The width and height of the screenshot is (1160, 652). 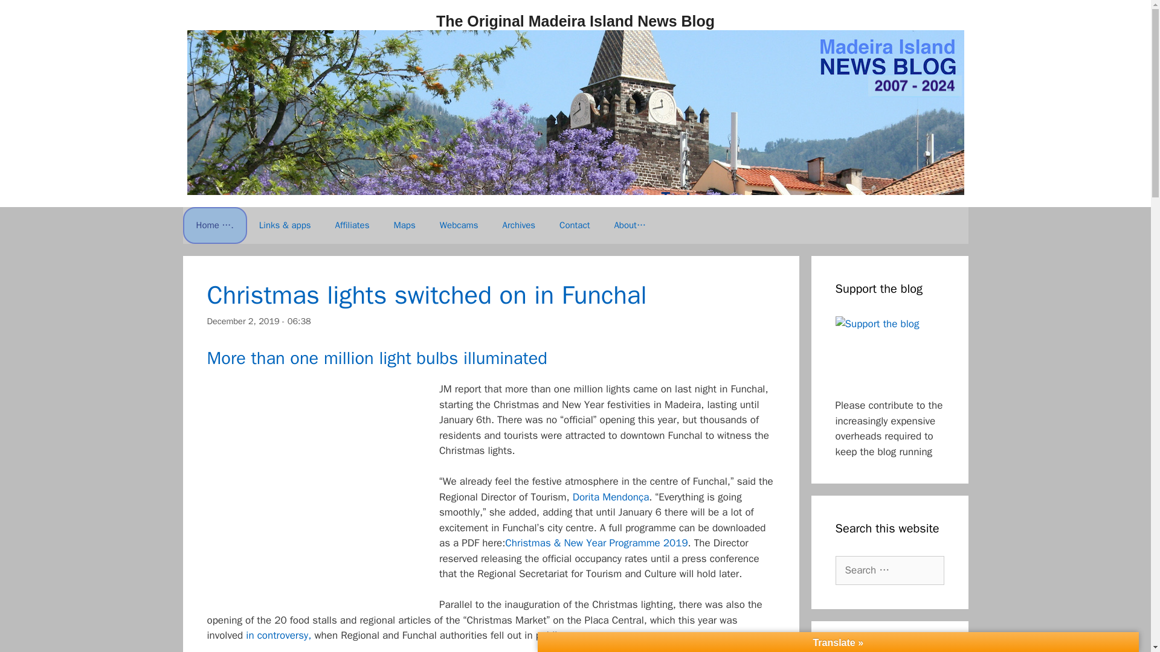 I want to click on Affiliates, so click(x=352, y=225).